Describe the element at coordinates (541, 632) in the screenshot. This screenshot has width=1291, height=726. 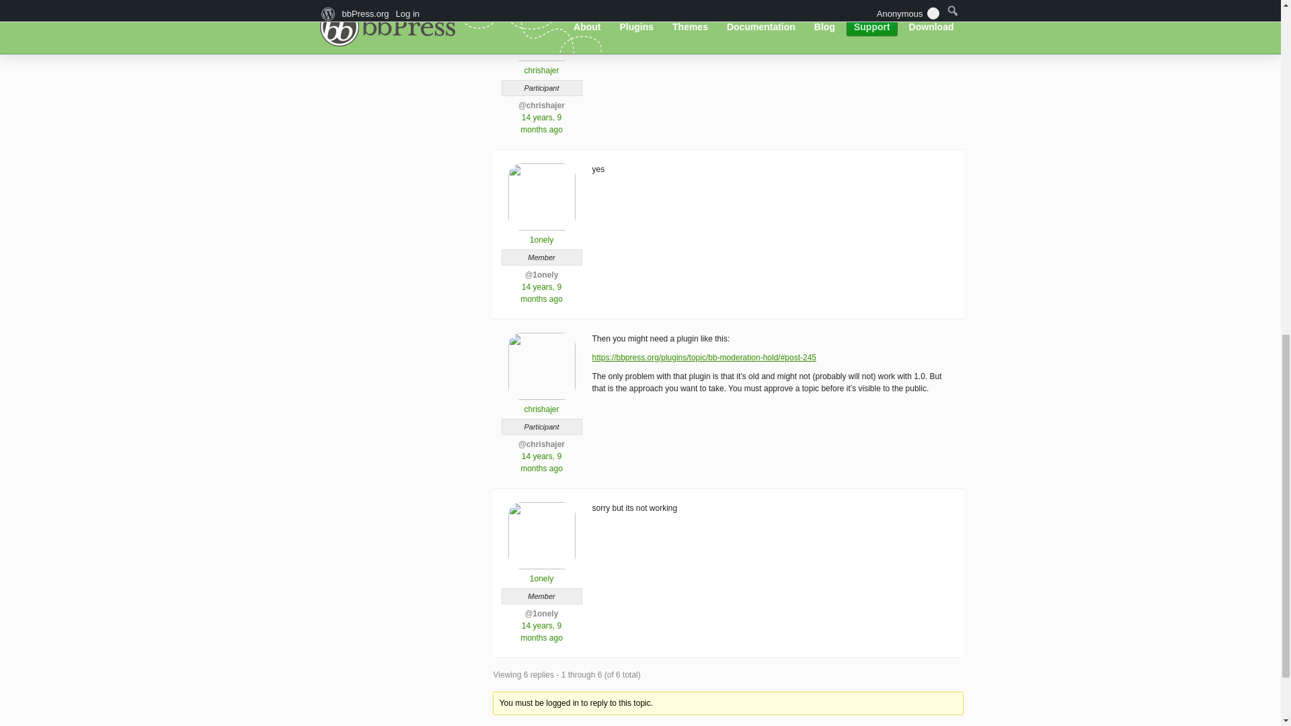
I see `14 years, 9 months ago` at that location.